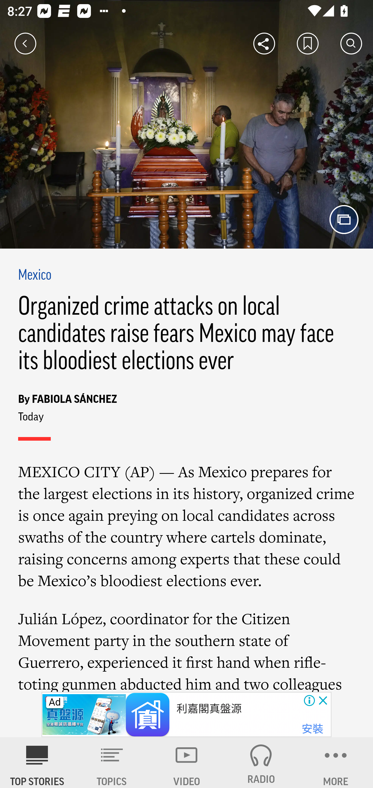  What do you see at coordinates (261, 763) in the screenshot?
I see `RADIO` at bounding box center [261, 763].